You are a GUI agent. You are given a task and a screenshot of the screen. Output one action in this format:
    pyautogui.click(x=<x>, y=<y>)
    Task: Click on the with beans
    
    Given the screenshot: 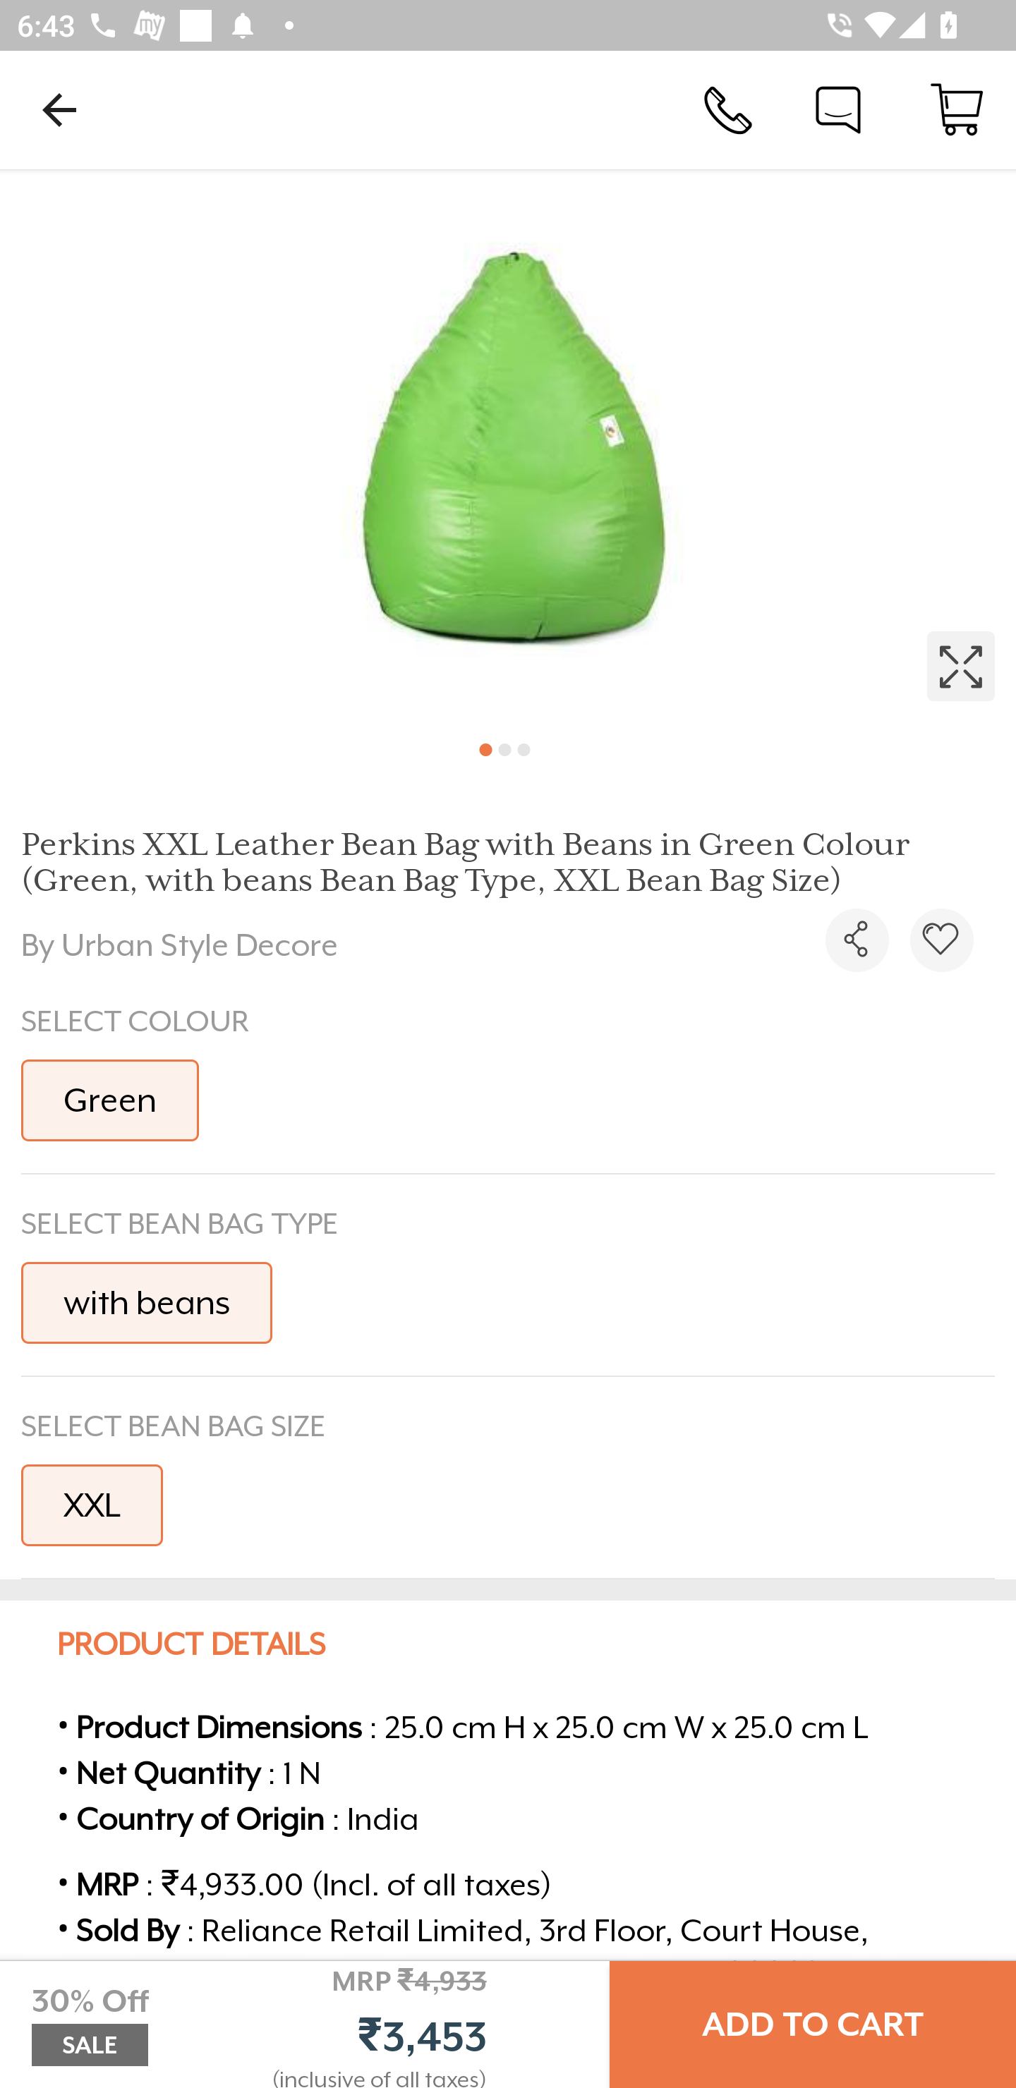 What is the action you would take?
    pyautogui.click(x=147, y=1302)
    